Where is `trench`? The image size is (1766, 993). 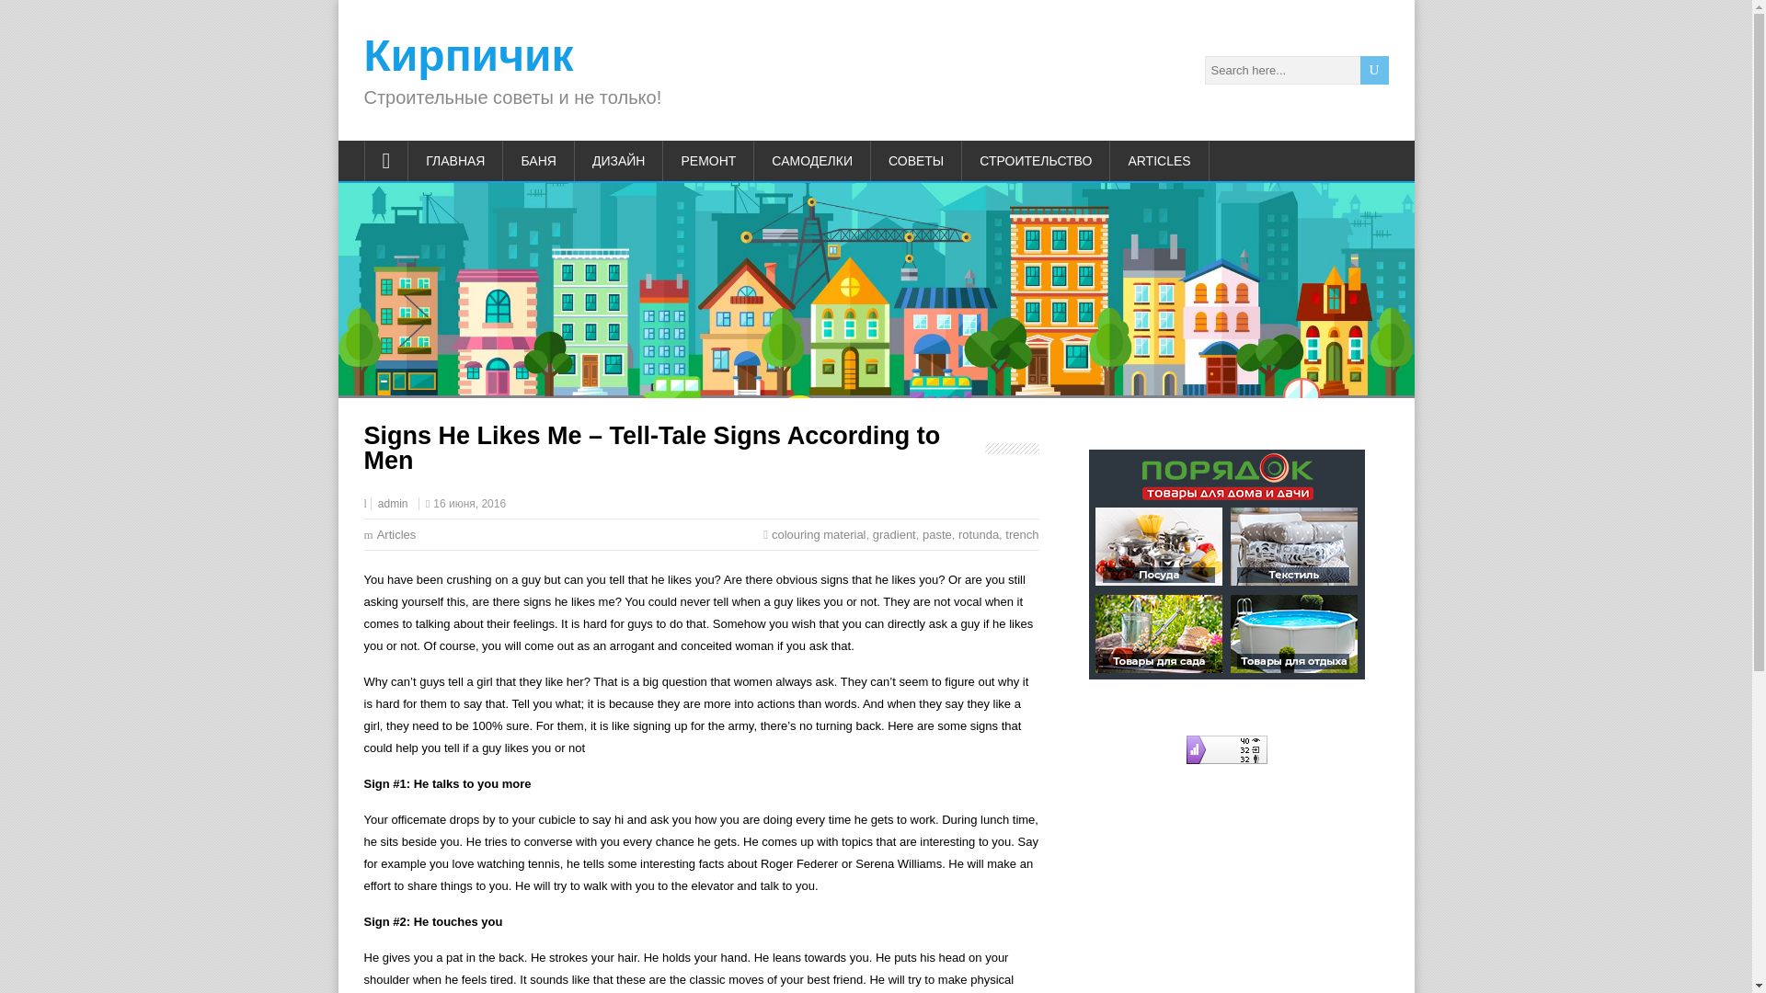
trench is located at coordinates (1021, 533).